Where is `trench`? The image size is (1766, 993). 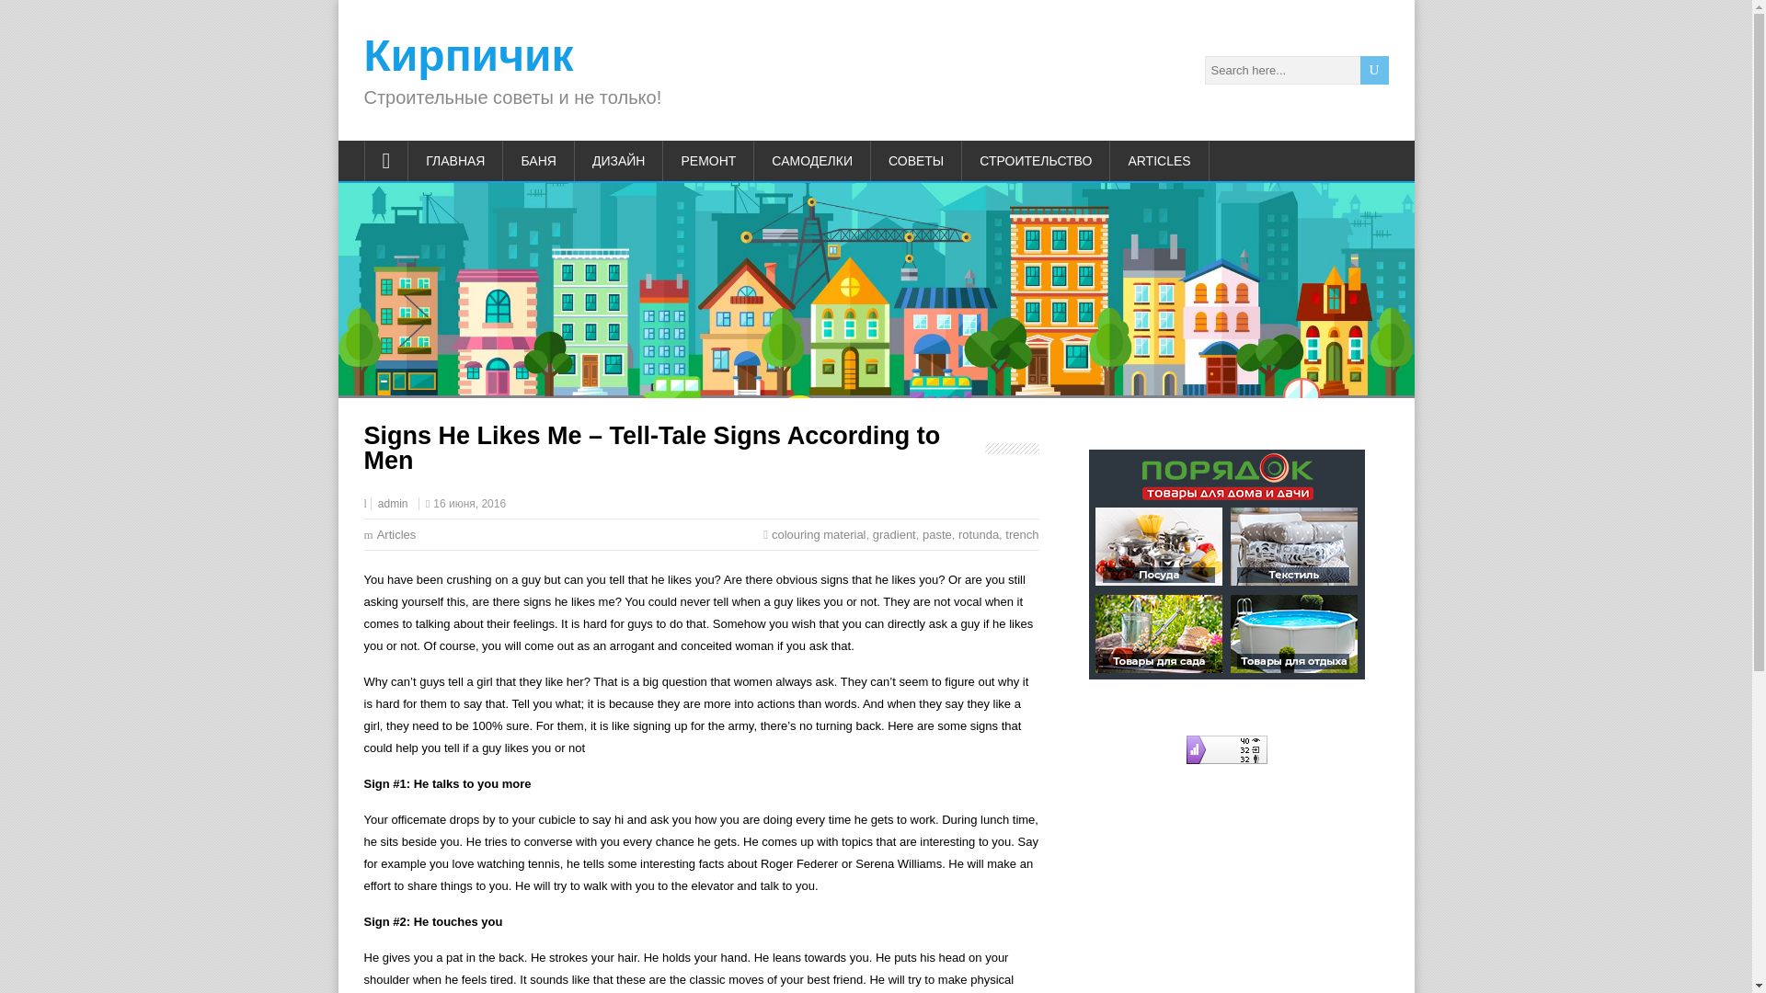
trench is located at coordinates (1021, 533).